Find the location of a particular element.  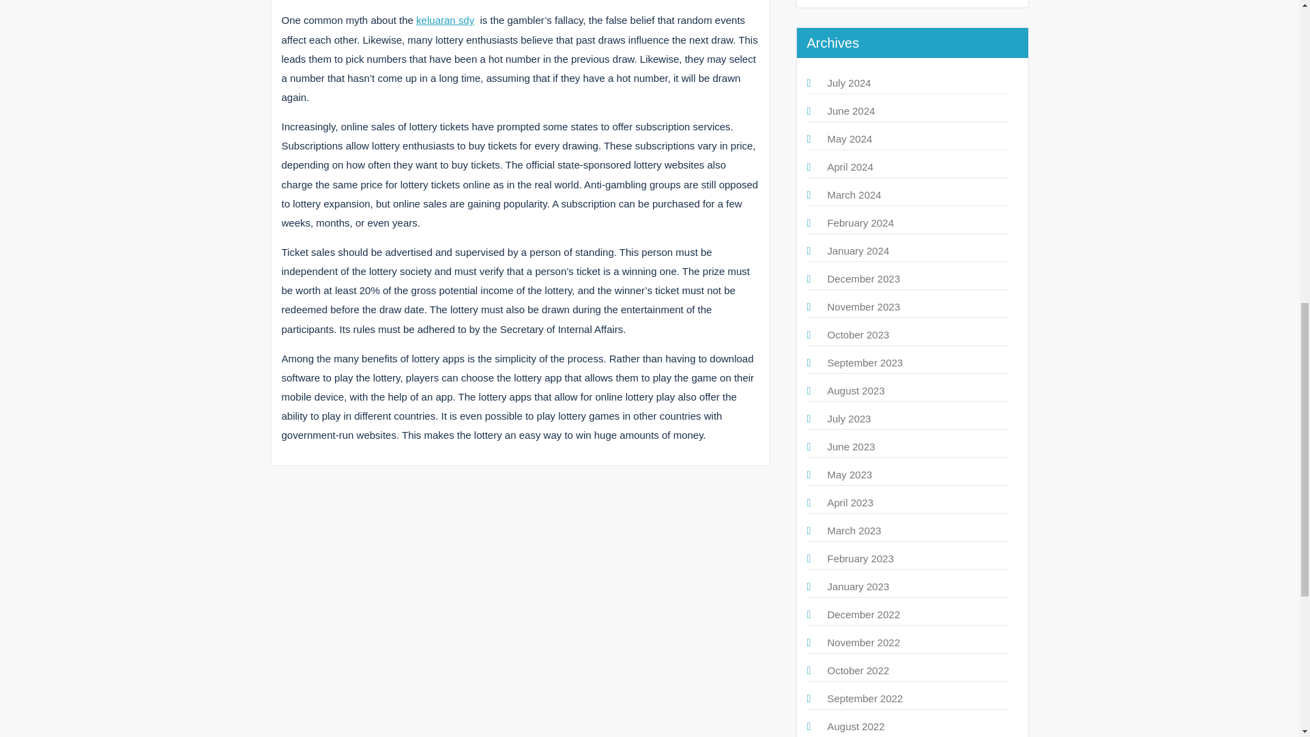

November 2023 is located at coordinates (863, 306).